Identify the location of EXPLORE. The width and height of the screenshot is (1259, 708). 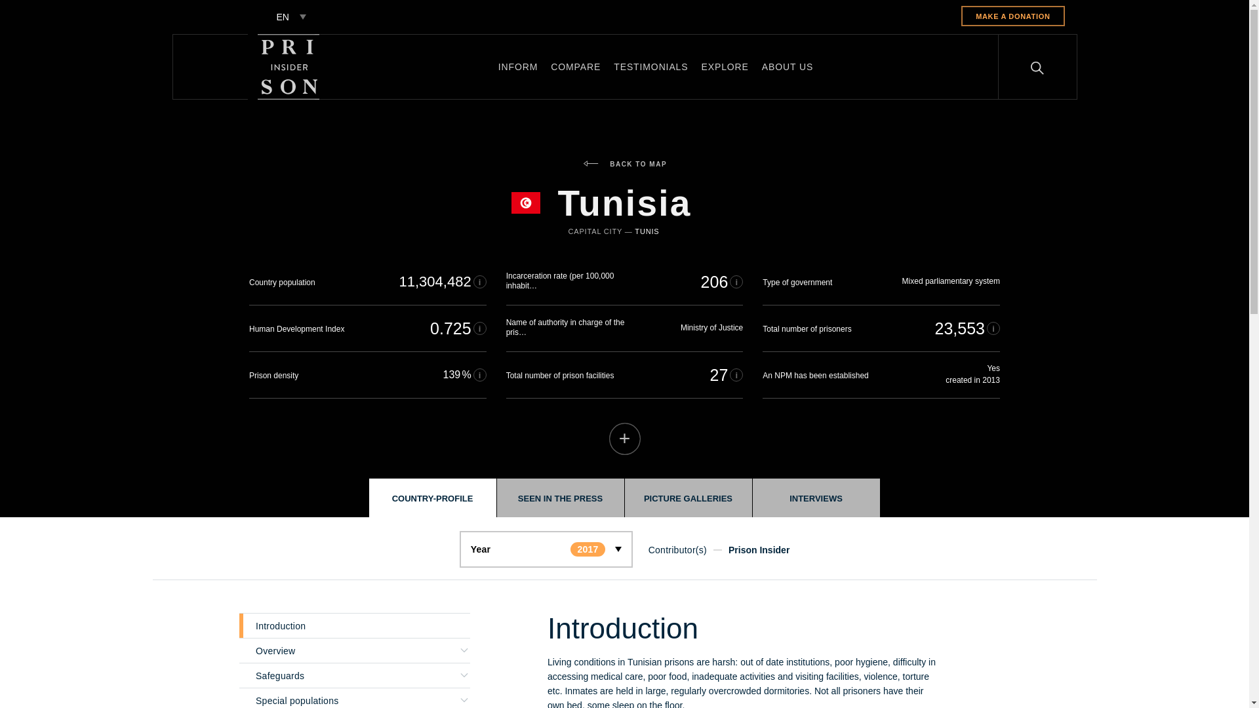
(725, 67).